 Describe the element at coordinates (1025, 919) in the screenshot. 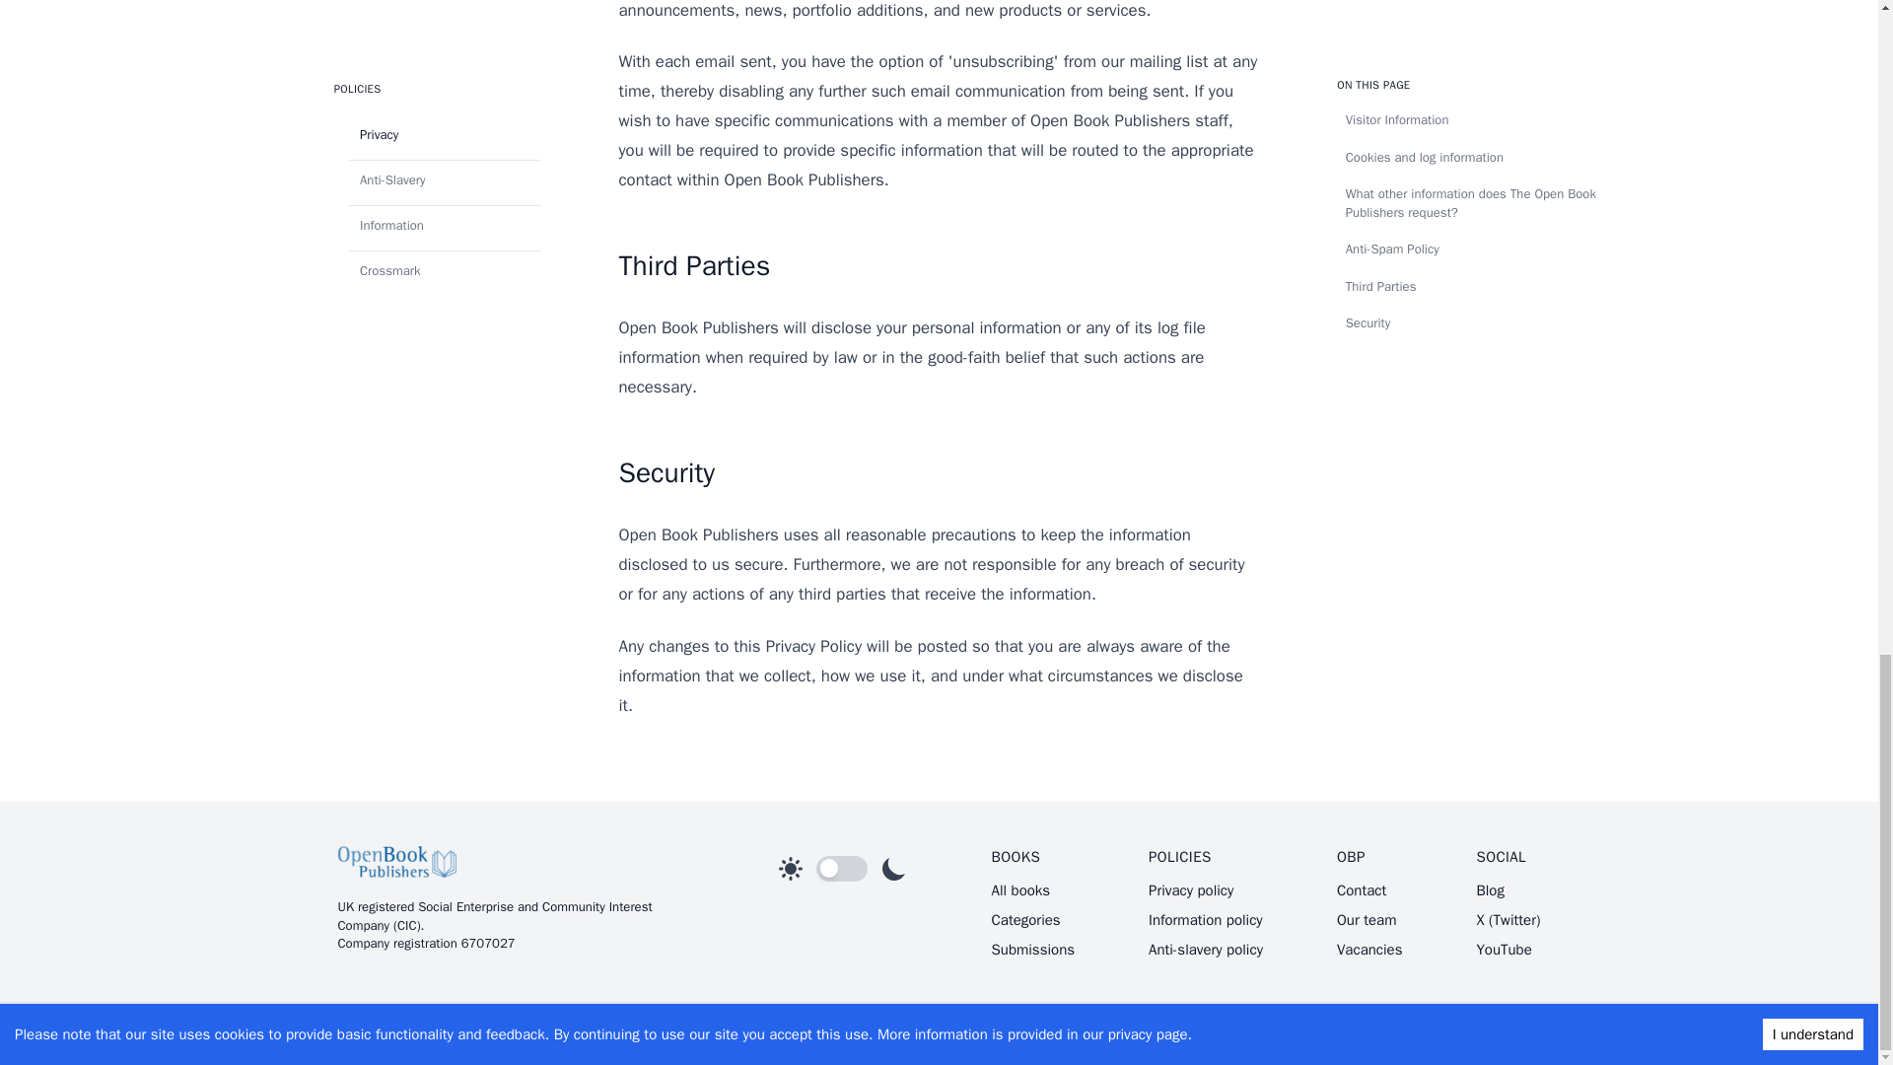

I see `Categories` at that location.